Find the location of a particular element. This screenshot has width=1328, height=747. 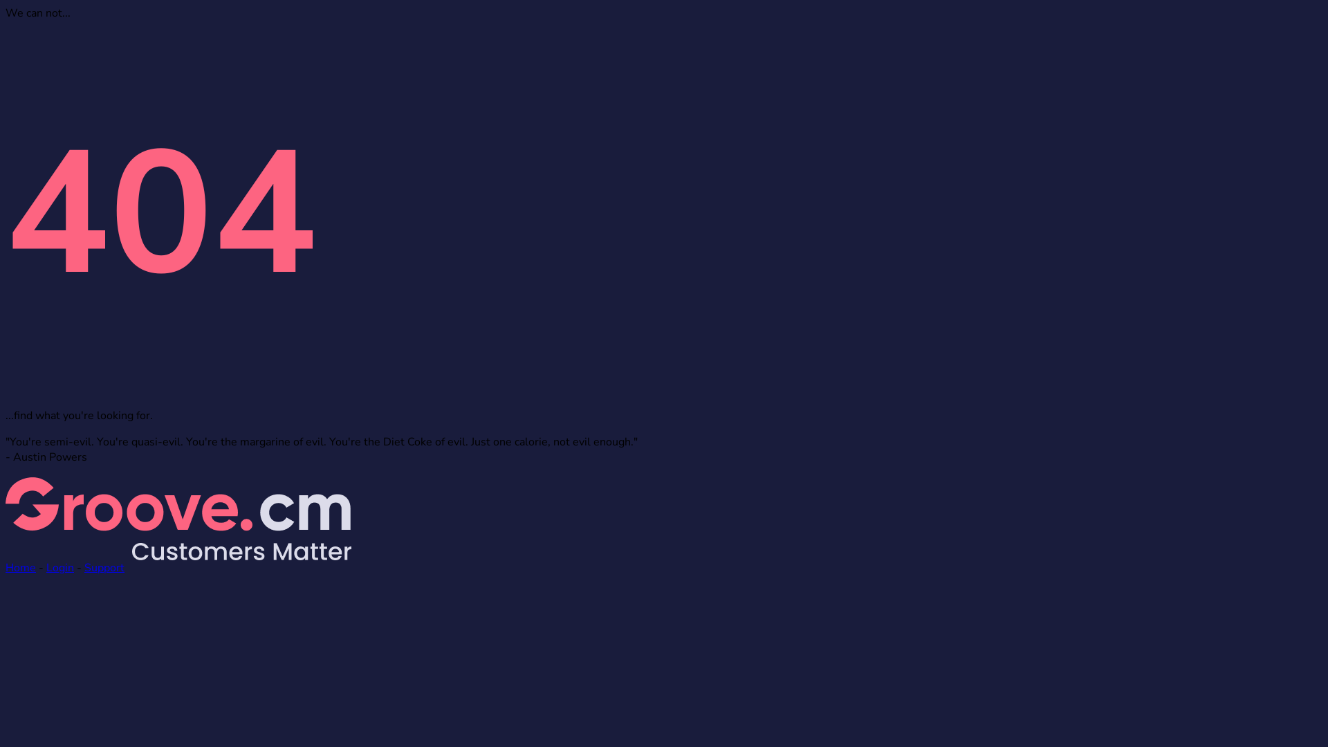

Login is located at coordinates (60, 568).